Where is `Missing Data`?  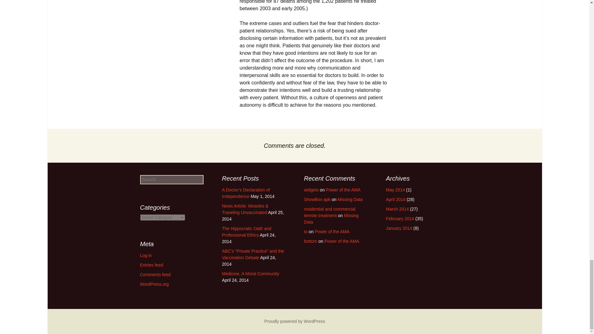
Missing Data is located at coordinates (350, 199).